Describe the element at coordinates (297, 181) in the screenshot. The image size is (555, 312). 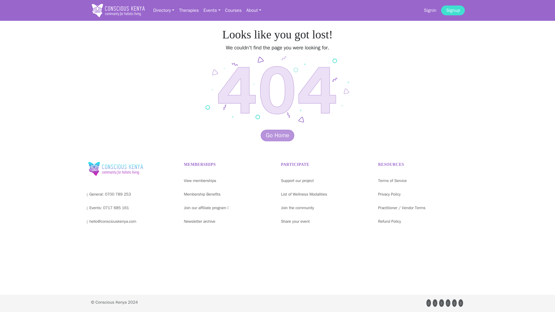
I see `Support our project` at that location.